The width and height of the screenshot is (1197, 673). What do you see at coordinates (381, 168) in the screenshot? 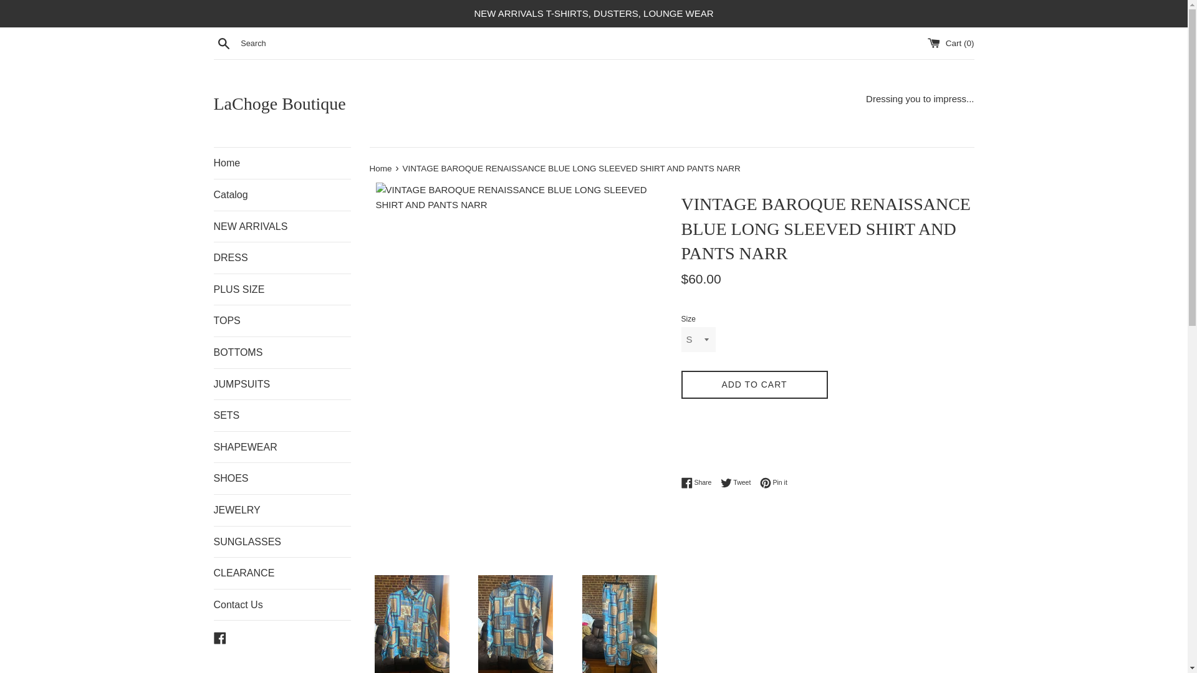
I see `Back to the frontpage` at bounding box center [381, 168].